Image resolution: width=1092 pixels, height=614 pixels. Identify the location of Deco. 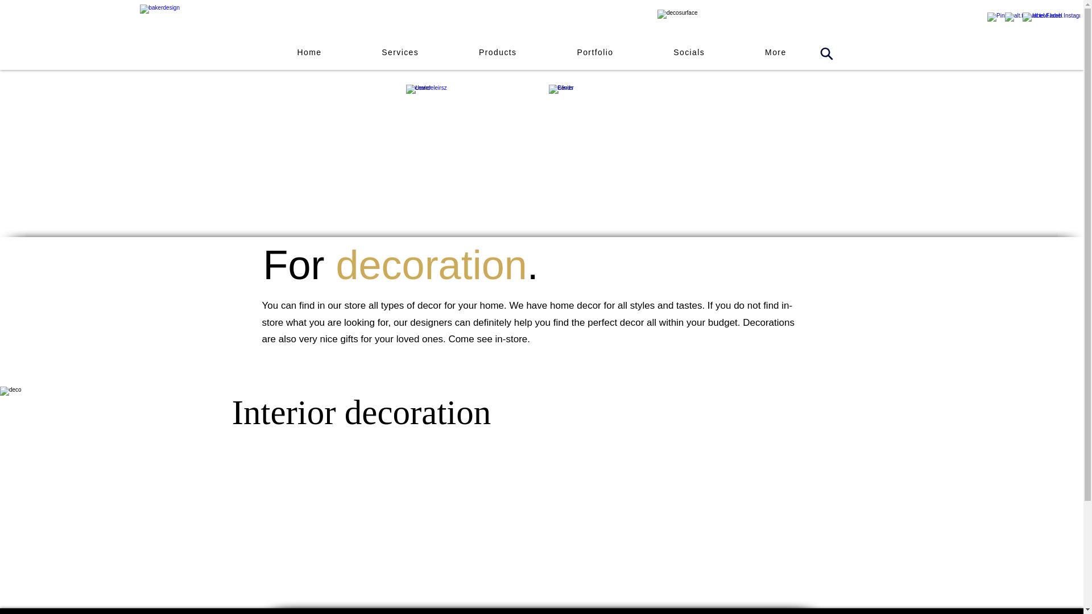
(541, 53).